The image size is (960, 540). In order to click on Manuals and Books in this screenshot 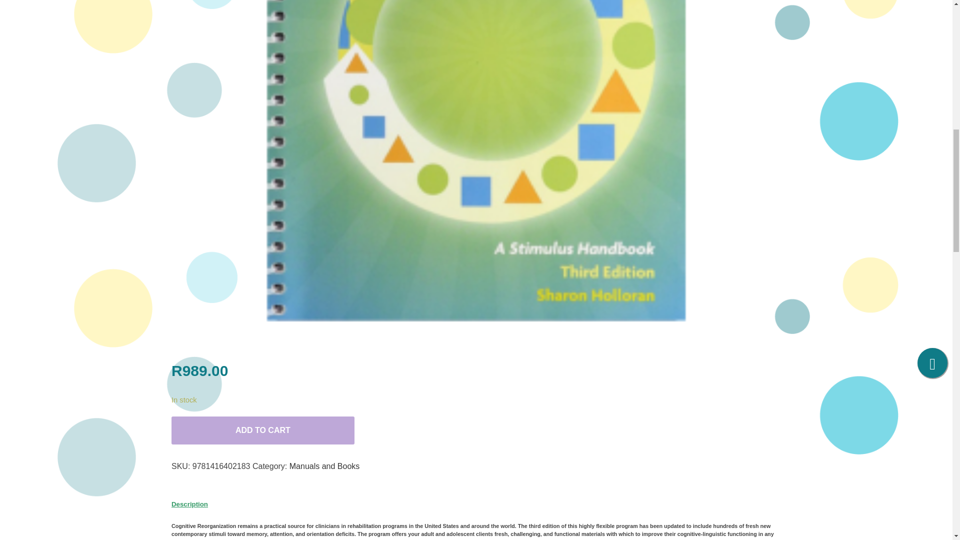, I will do `click(325, 466)`.